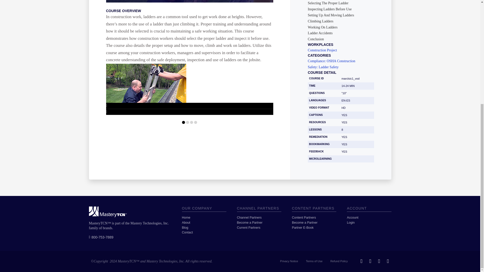 This screenshot has height=272, width=484. What do you see at coordinates (341, 67) in the screenshot?
I see `Safety: Ladder Safety` at bounding box center [341, 67].